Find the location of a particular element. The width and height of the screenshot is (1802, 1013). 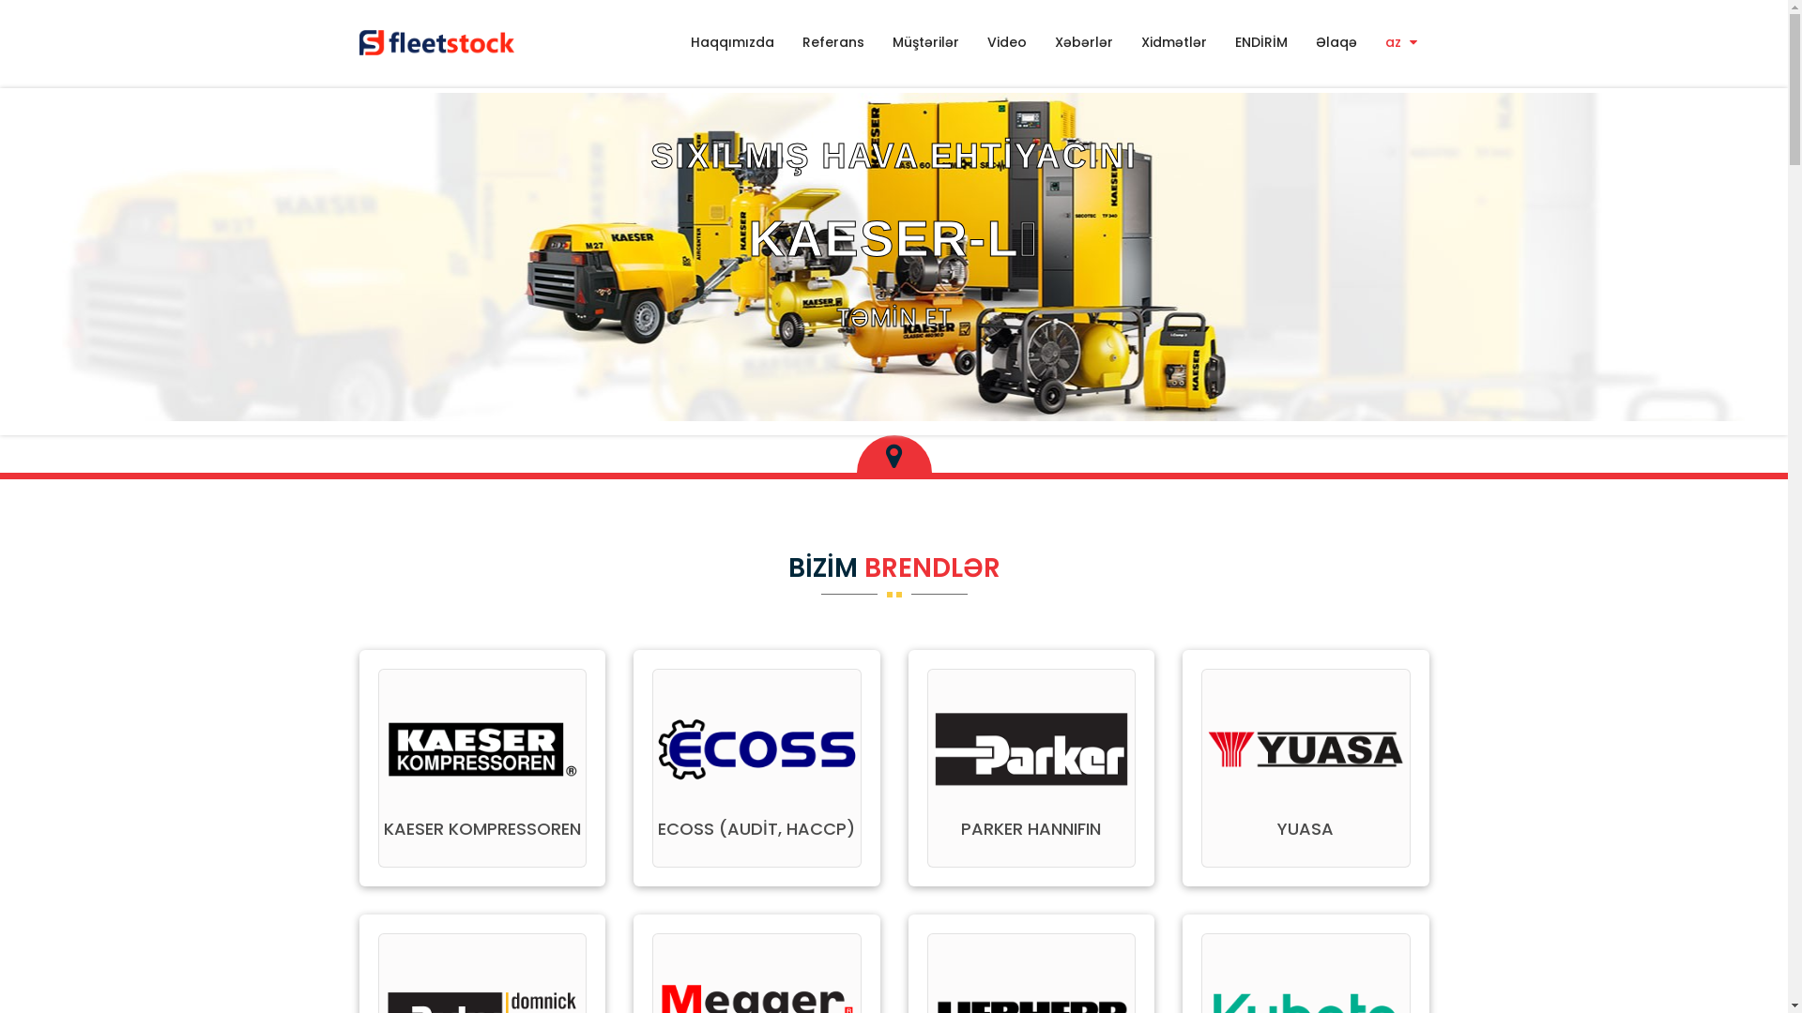

Referans is located at coordinates (833, 41).